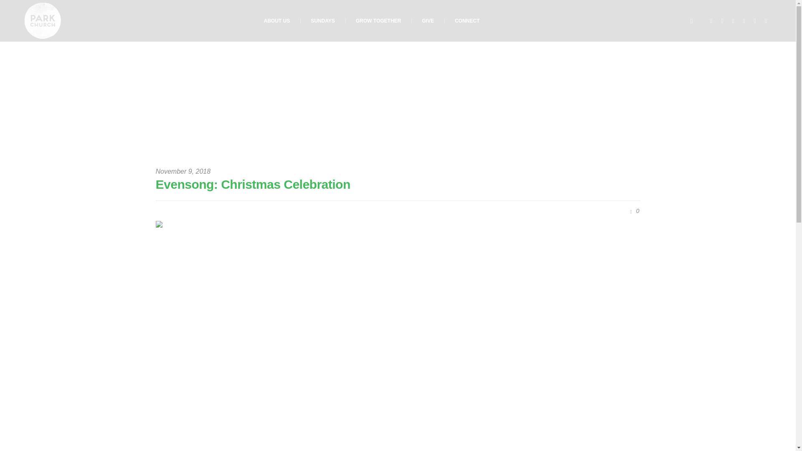 The image size is (802, 451). What do you see at coordinates (766, 21) in the screenshot?
I see `Login` at bounding box center [766, 21].